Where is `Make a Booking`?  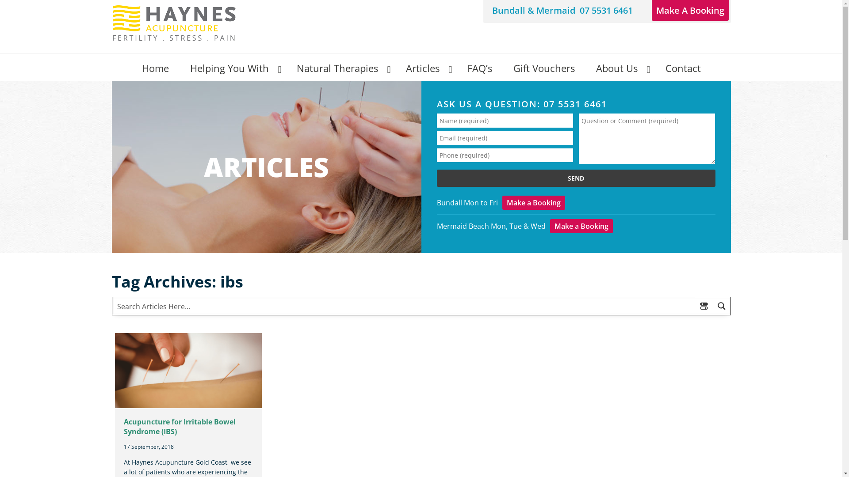 Make a Booking is located at coordinates (581, 226).